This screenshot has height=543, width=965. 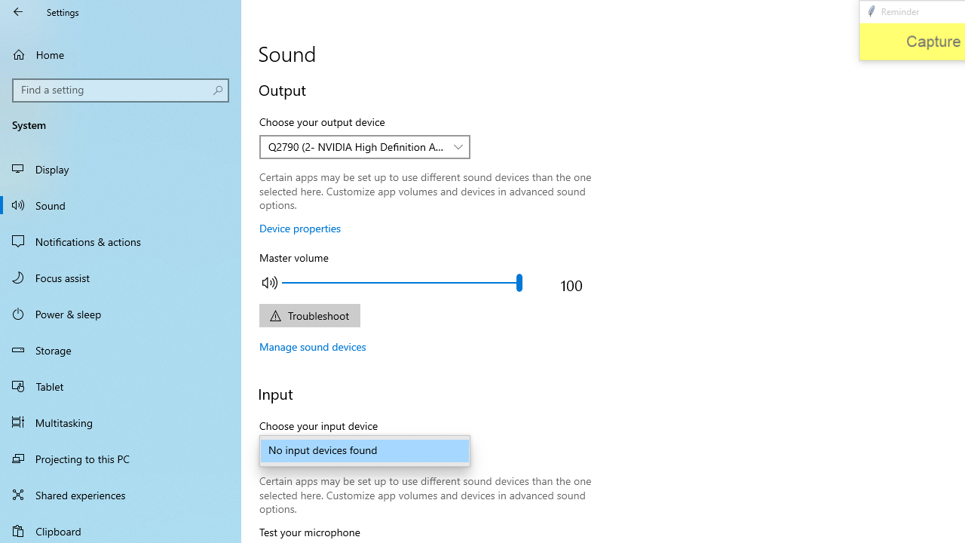 I want to click on Display, so click(x=121, y=169).